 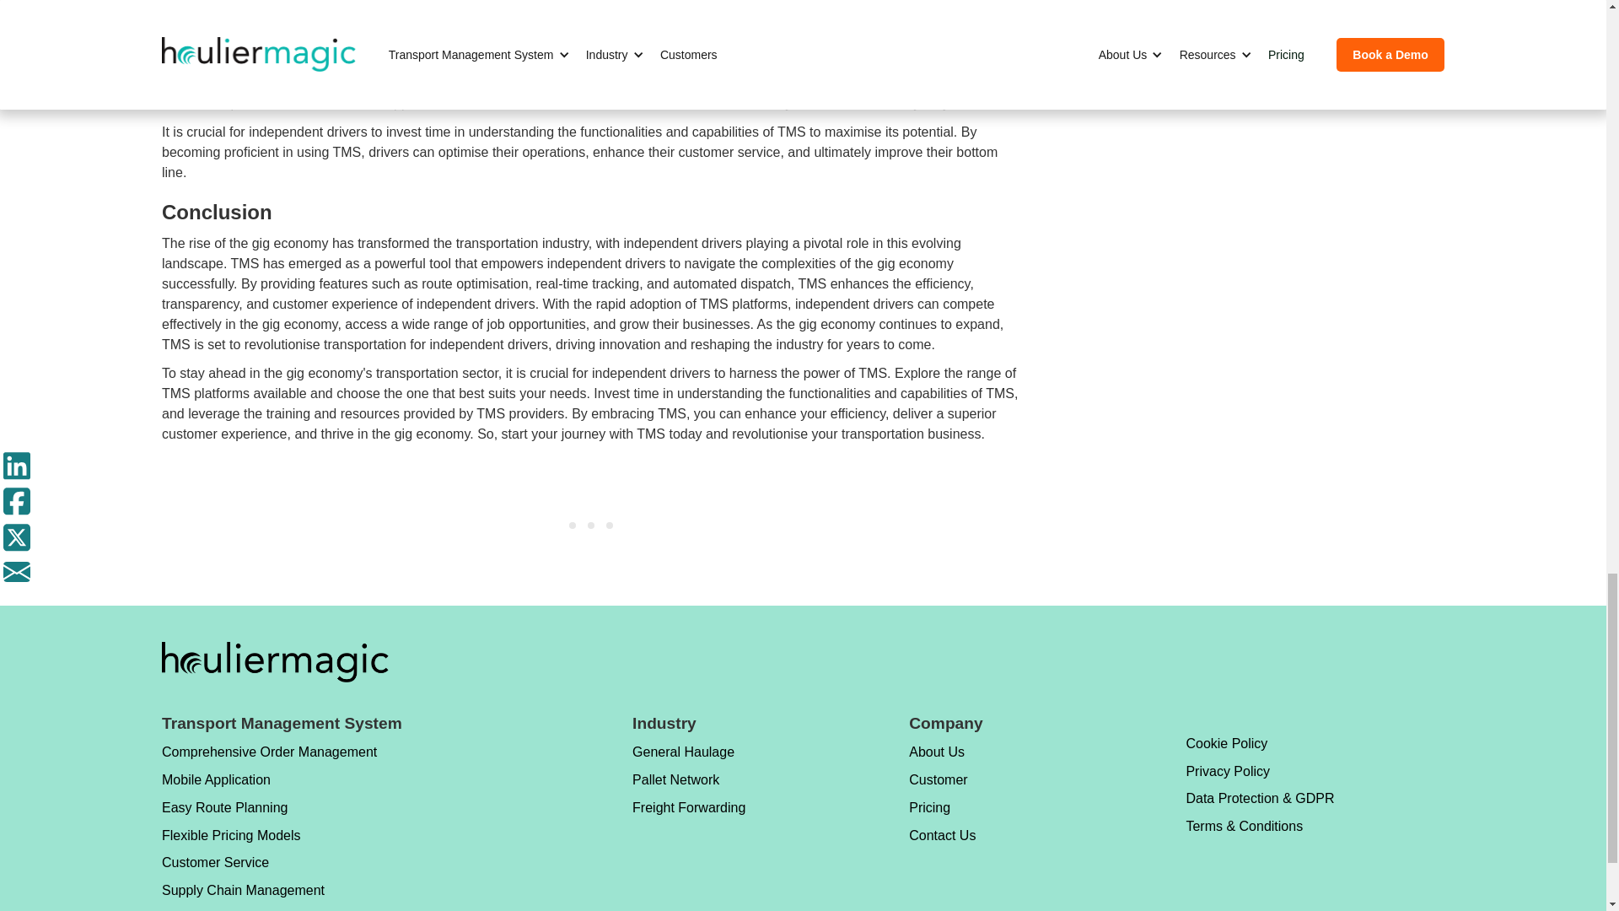 What do you see at coordinates (270, 835) in the screenshot?
I see `Flexible Pricing Models` at bounding box center [270, 835].